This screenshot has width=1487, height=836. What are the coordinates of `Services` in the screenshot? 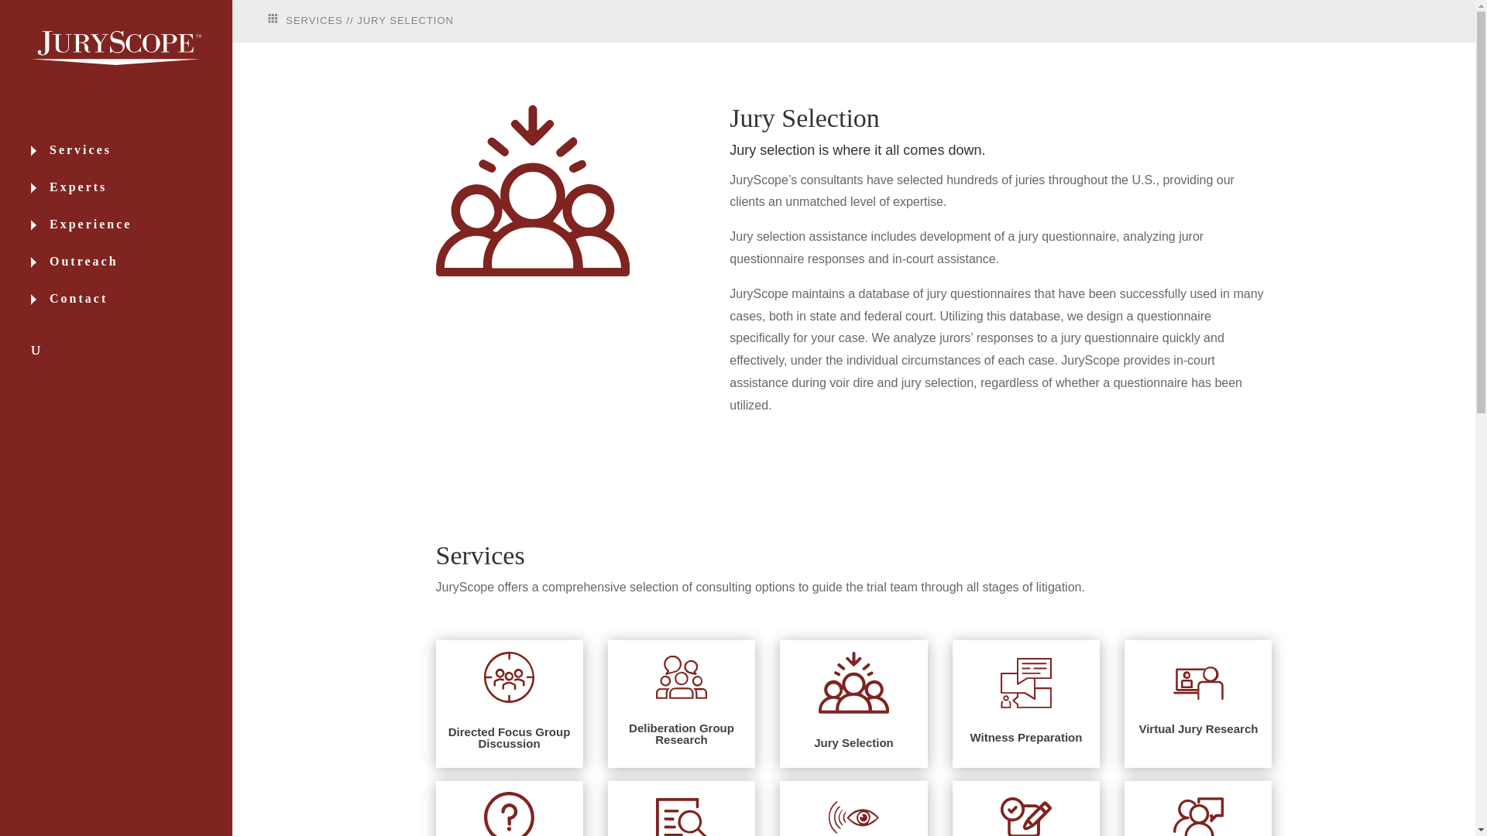 It's located at (132, 163).